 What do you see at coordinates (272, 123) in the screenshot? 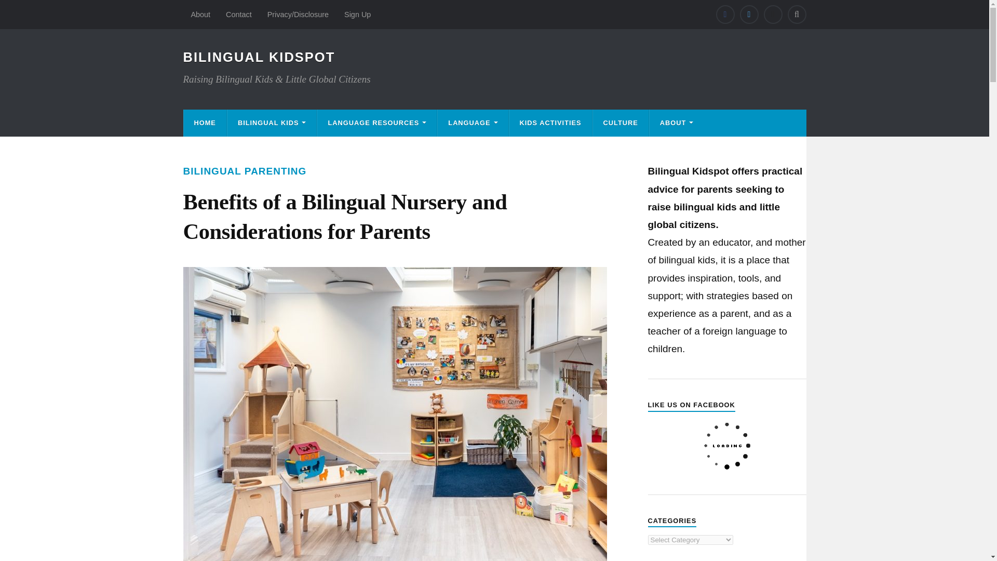
I see `BILINGUAL KIDS` at bounding box center [272, 123].